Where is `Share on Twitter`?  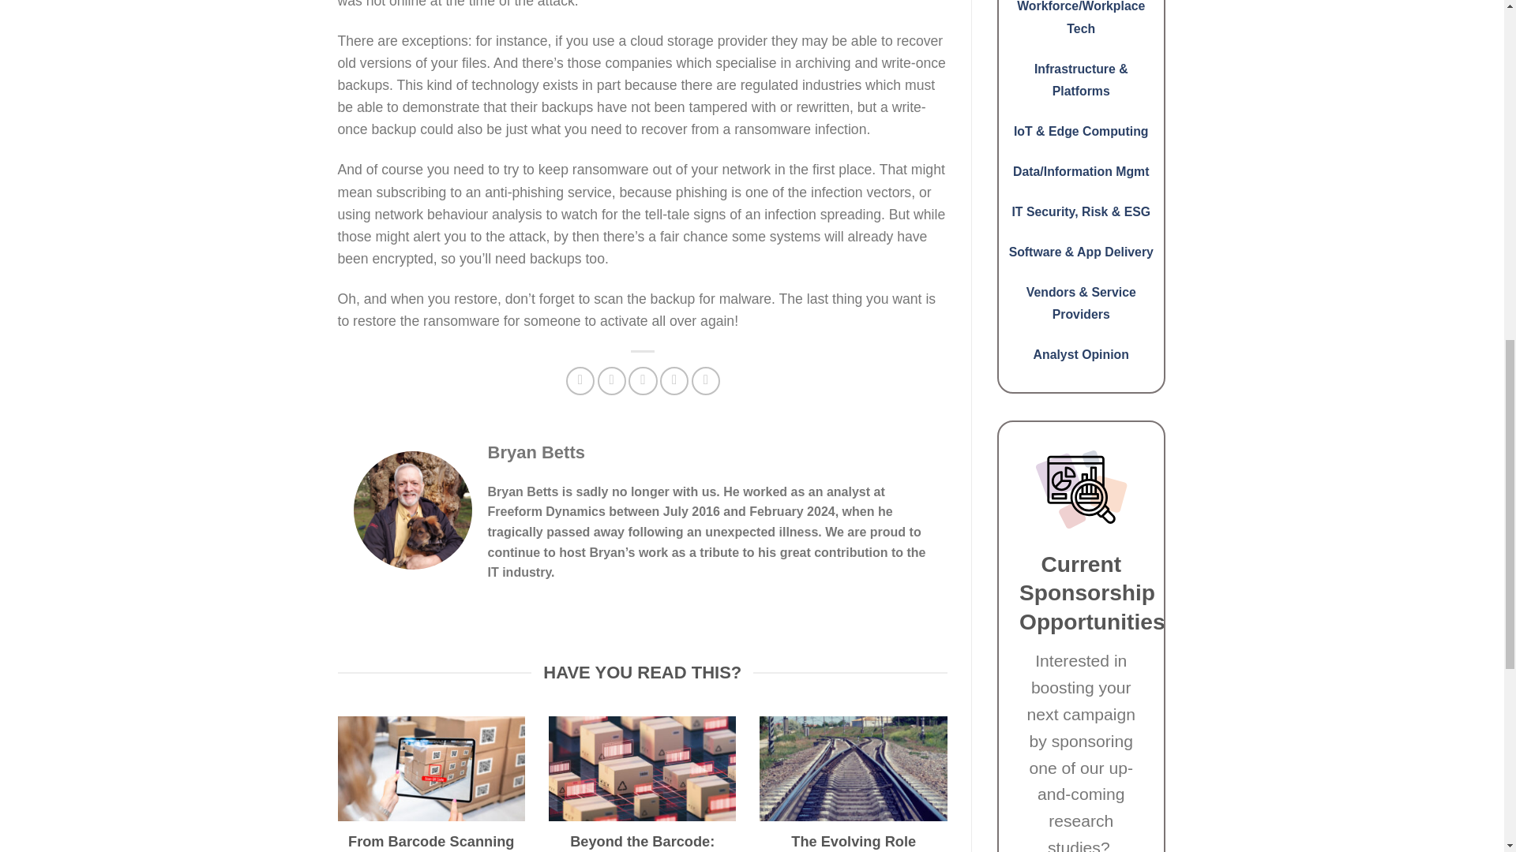
Share on Twitter is located at coordinates (611, 381).